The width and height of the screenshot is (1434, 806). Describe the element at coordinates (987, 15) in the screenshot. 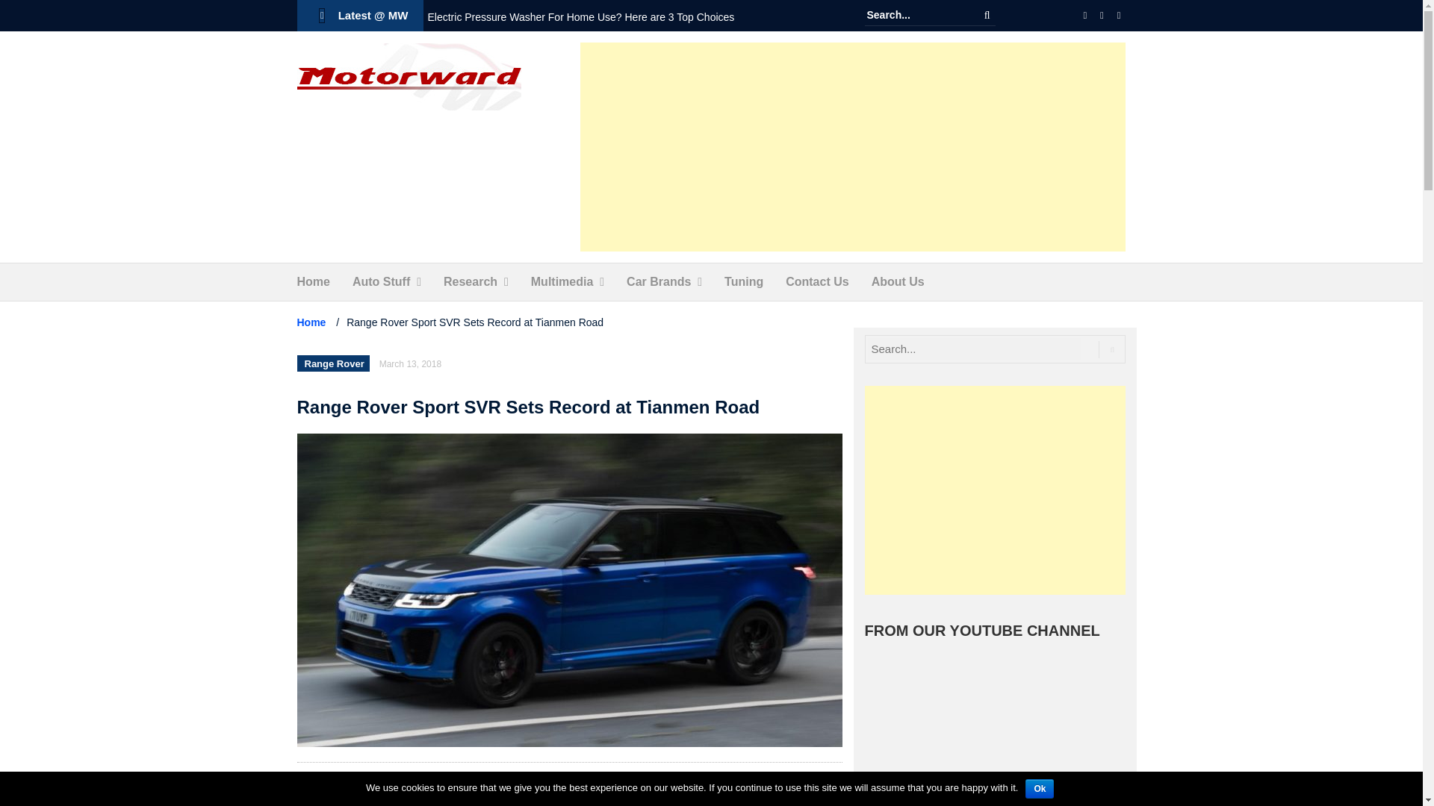

I see `Search  ` at that location.